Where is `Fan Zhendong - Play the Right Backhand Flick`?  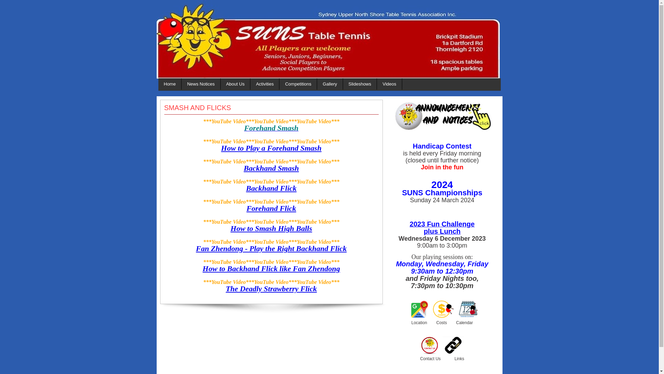 Fan Zhendong - Play the Right Backhand Flick is located at coordinates (271, 249).